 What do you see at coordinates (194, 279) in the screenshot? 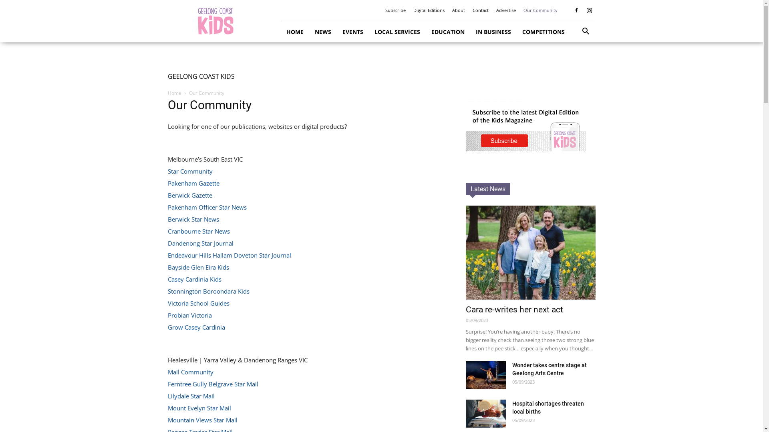
I see `Casey Cardinia Kids` at bounding box center [194, 279].